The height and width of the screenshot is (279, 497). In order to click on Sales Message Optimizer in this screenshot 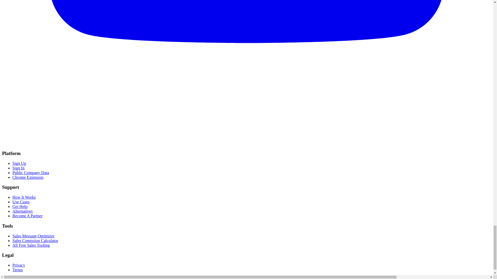, I will do `click(34, 236)`.